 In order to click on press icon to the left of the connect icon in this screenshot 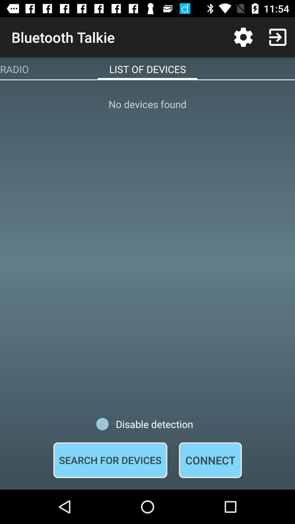, I will do `click(110, 460)`.